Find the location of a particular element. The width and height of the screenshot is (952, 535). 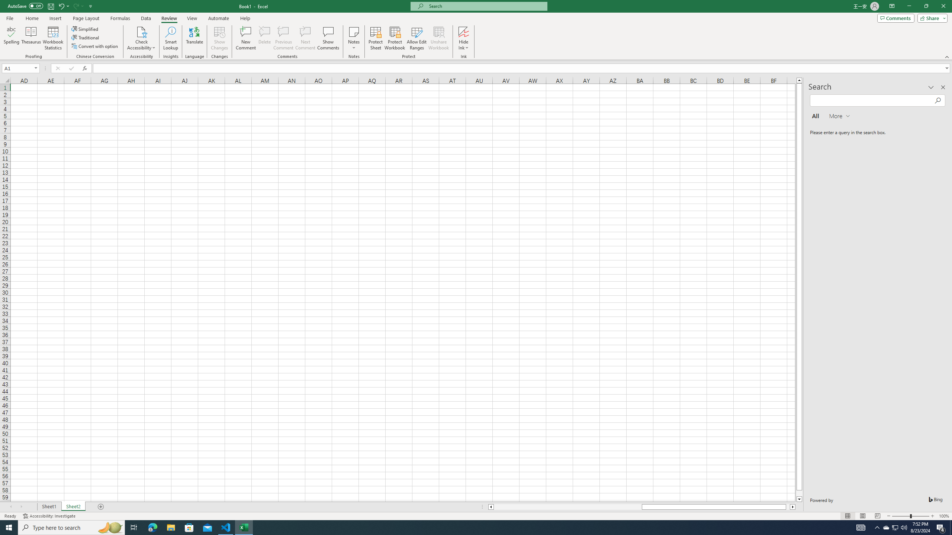

Traditional is located at coordinates (86, 37).